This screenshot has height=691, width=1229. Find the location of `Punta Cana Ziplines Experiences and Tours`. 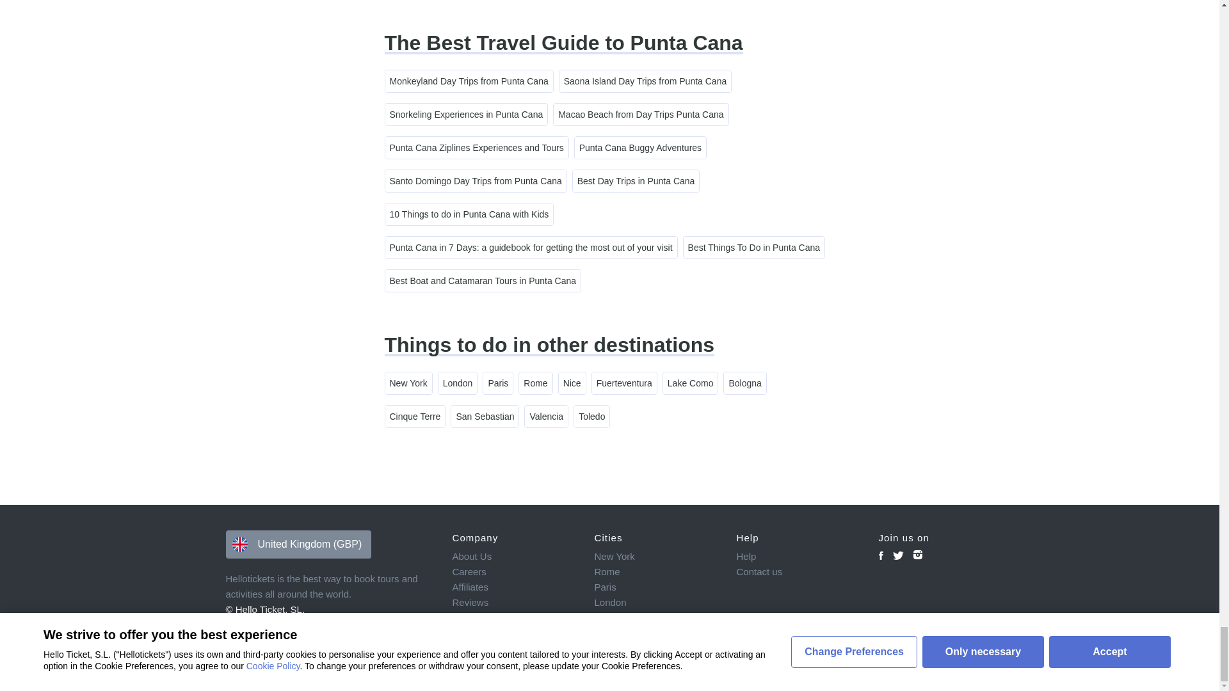

Punta Cana Ziplines Experiences and Tours is located at coordinates (476, 147).